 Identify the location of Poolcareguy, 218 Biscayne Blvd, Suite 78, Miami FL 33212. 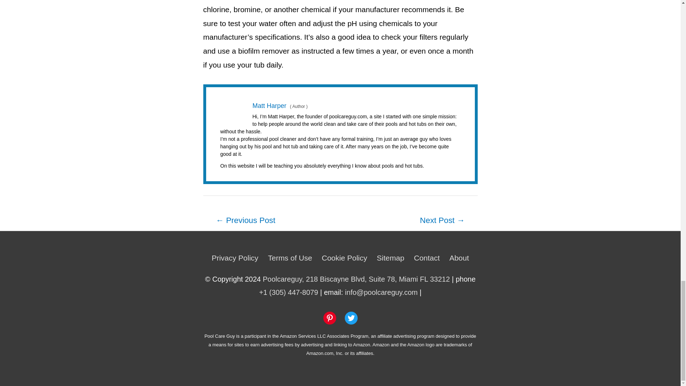
(356, 279).